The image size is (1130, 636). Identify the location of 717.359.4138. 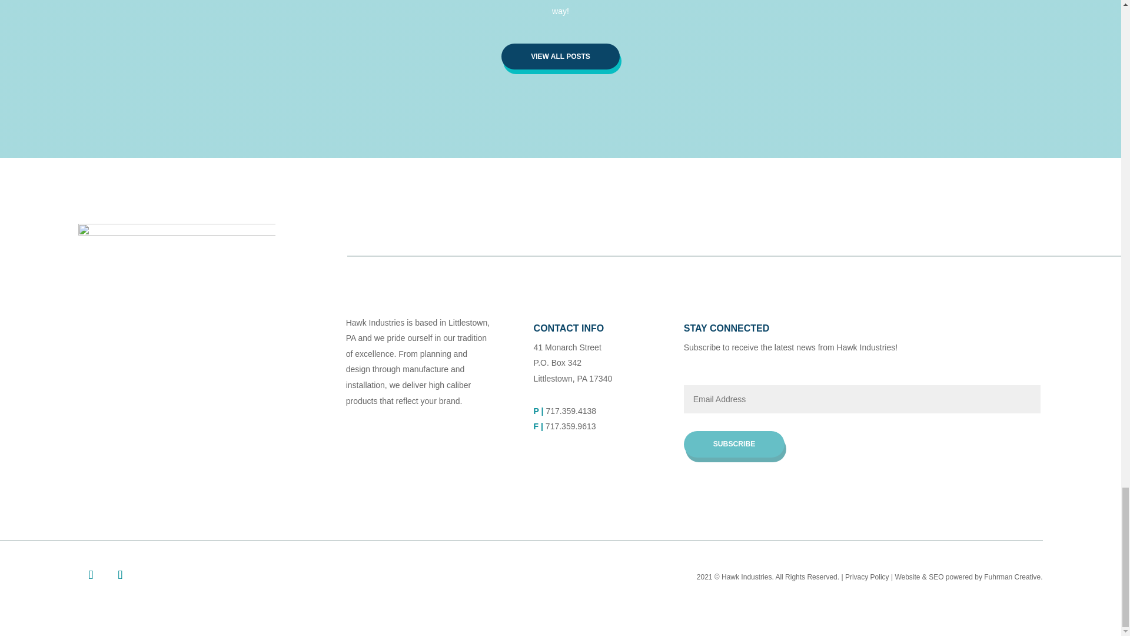
(571, 411).